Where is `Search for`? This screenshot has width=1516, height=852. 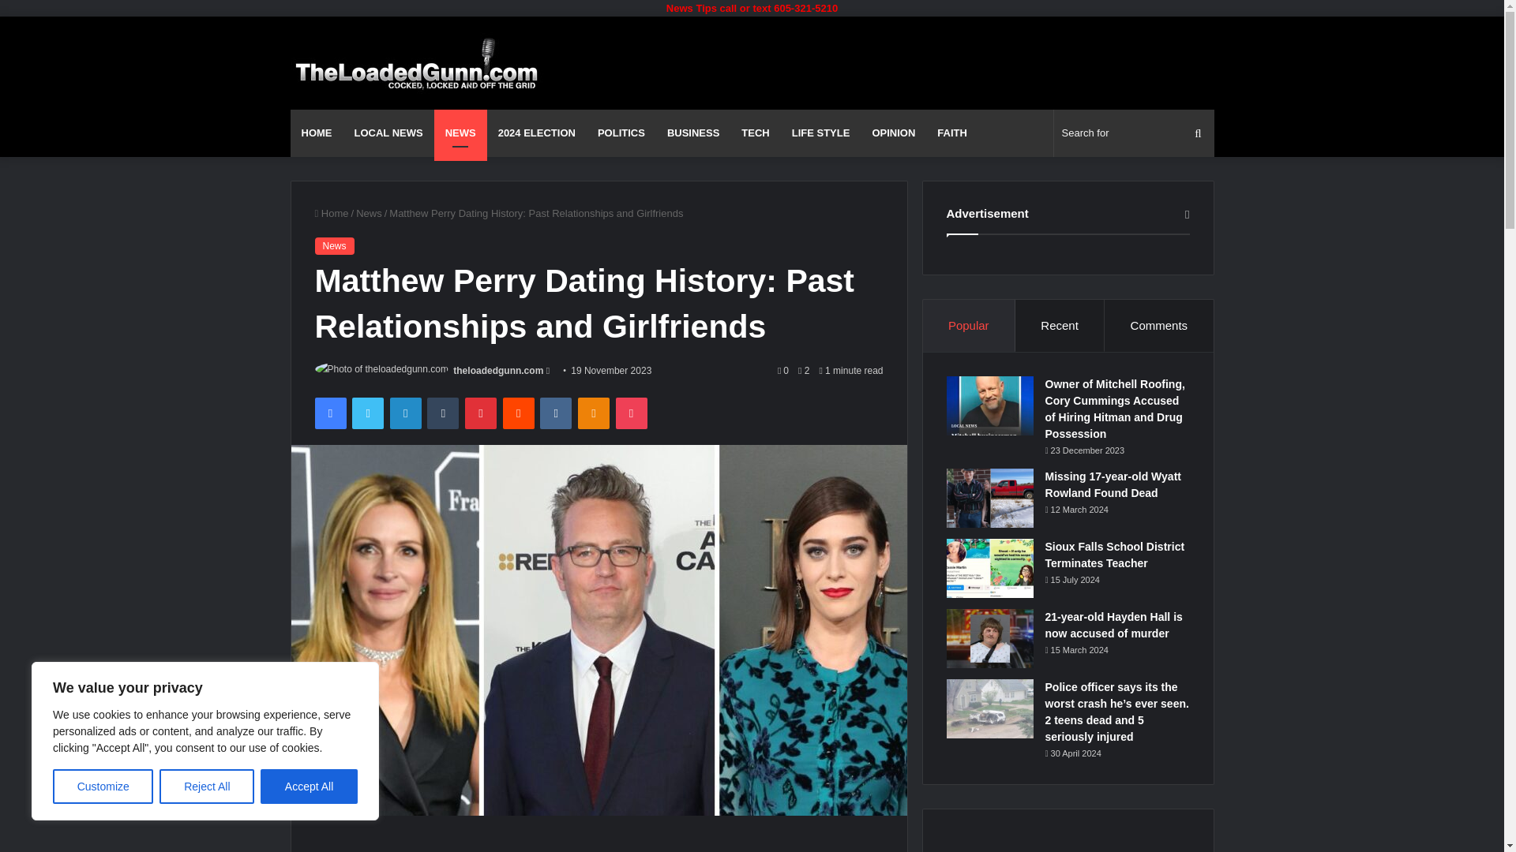
Search for is located at coordinates (1134, 133).